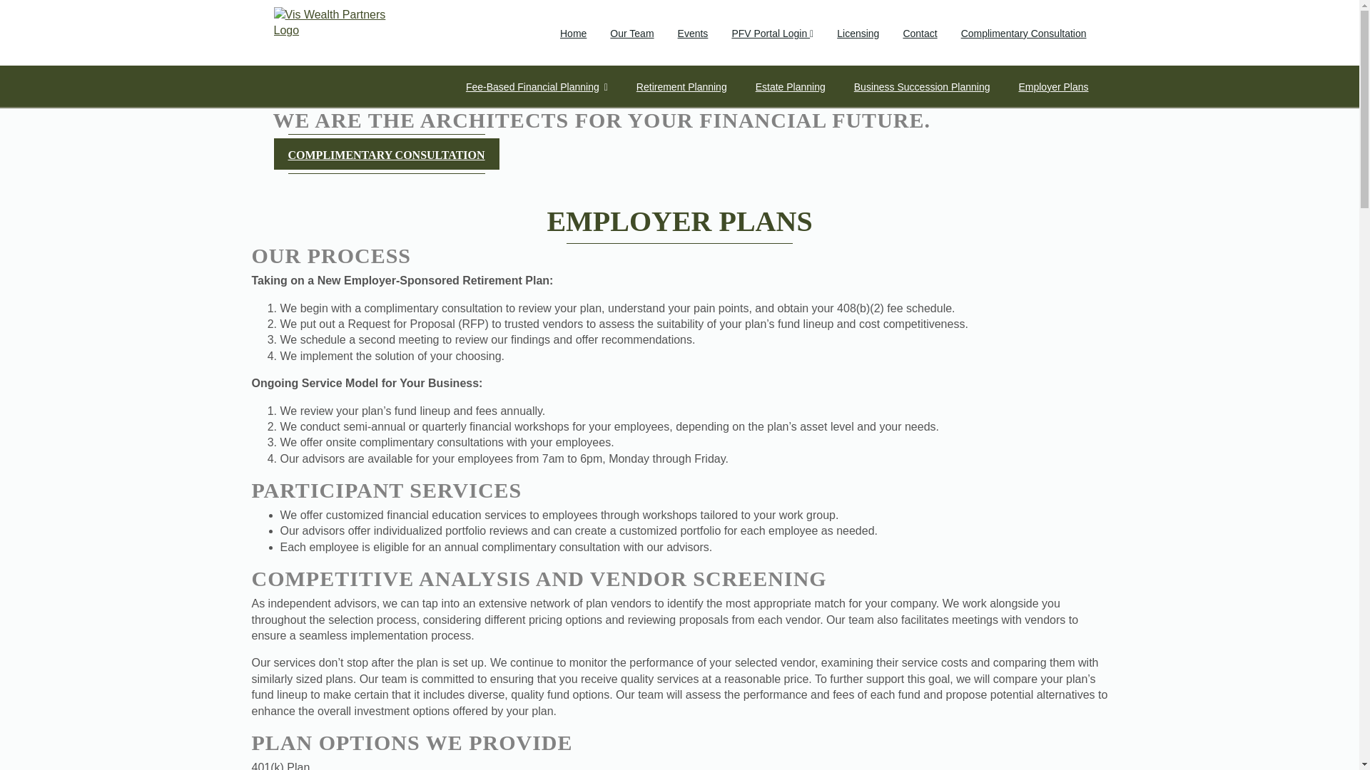  What do you see at coordinates (858, 33) in the screenshot?
I see `Licensing` at bounding box center [858, 33].